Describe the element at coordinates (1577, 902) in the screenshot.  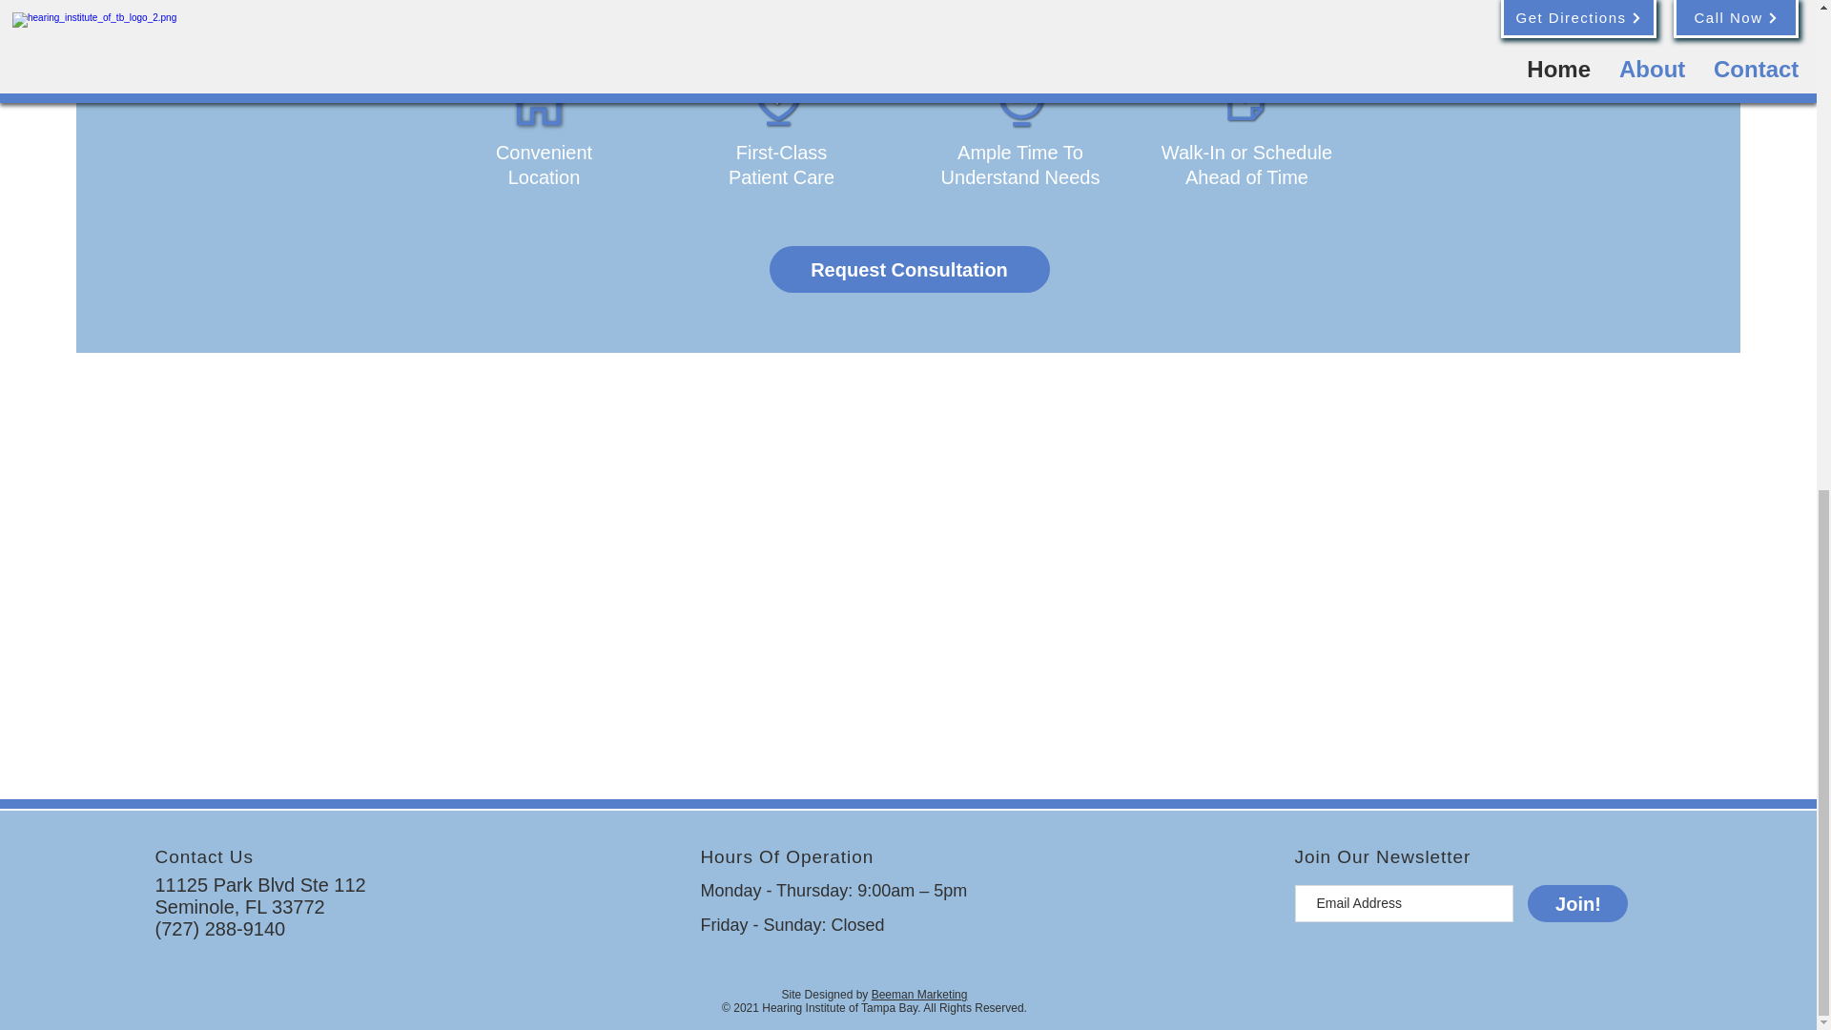
I see `Join!` at that location.